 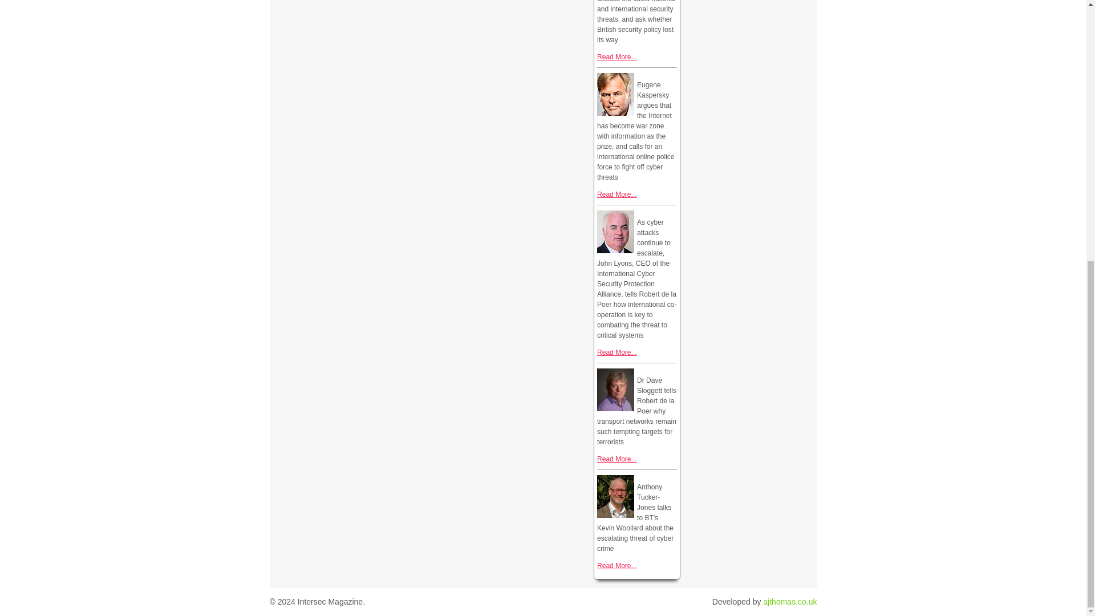 I want to click on Read More..., so click(x=616, y=459).